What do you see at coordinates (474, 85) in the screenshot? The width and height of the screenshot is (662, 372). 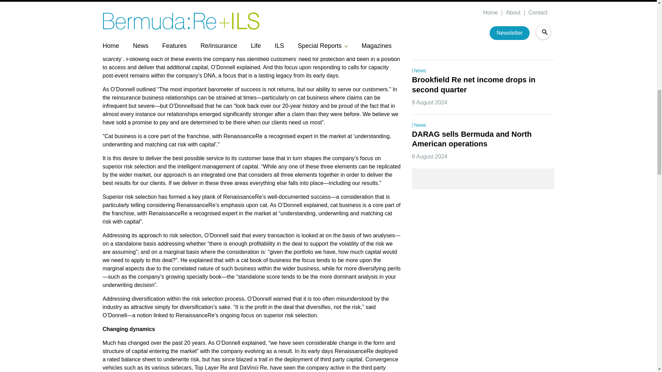 I see `Brookfield Re net income drops in second quarter` at bounding box center [474, 85].